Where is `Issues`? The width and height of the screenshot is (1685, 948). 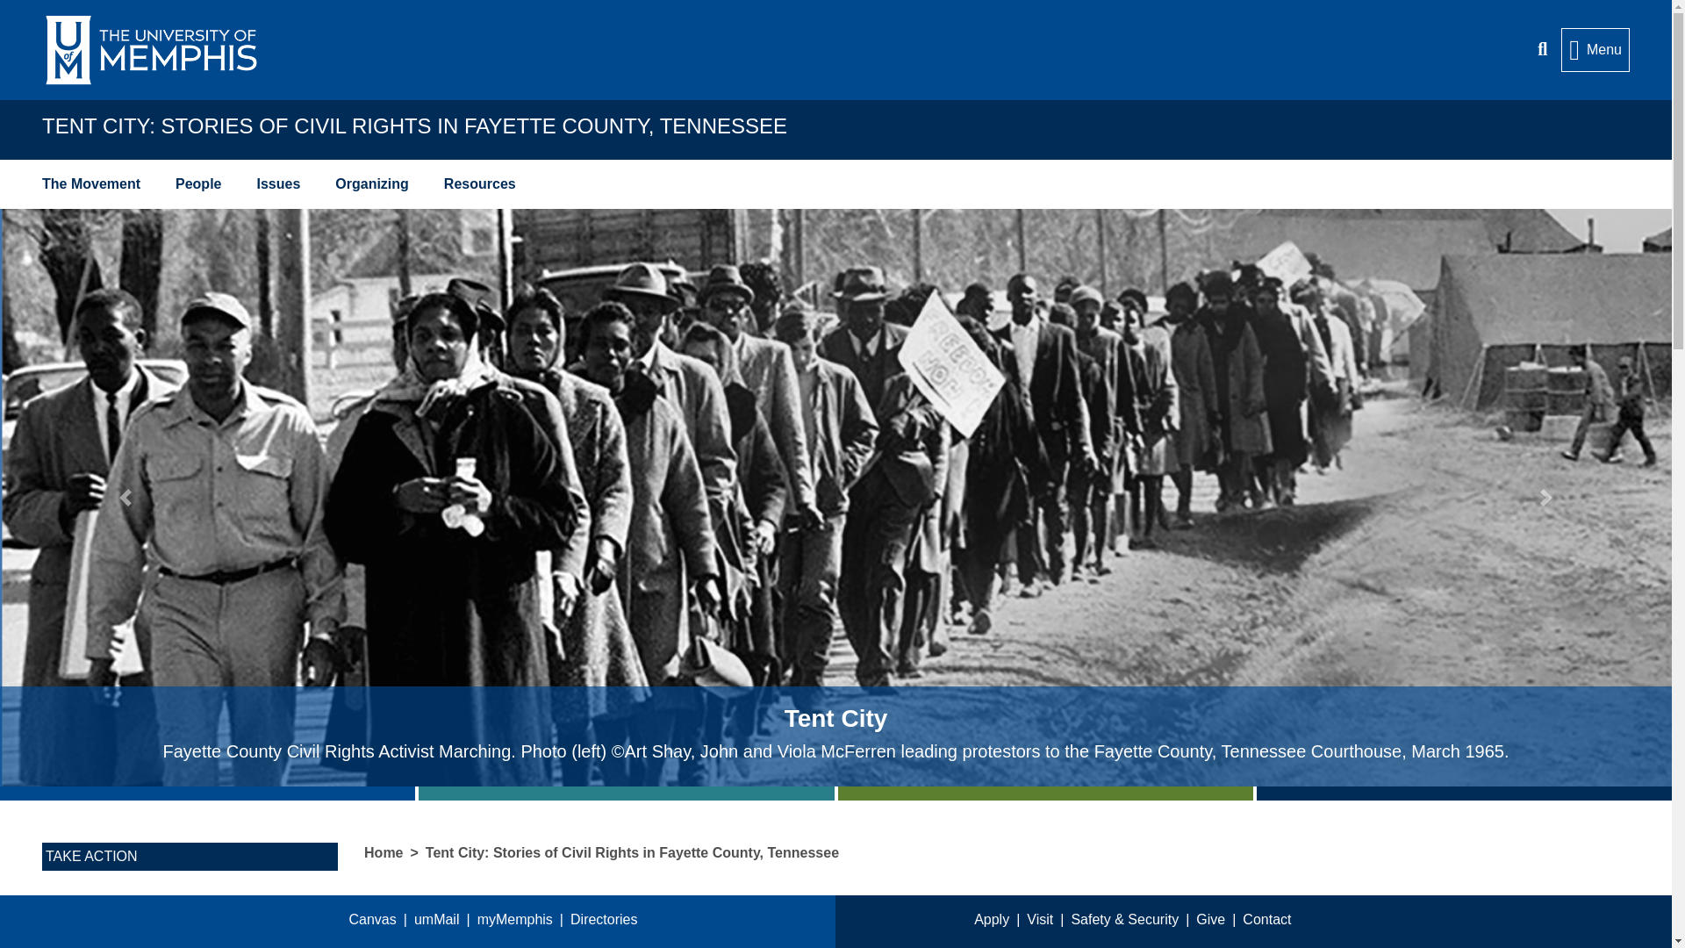
Issues is located at coordinates (278, 184).